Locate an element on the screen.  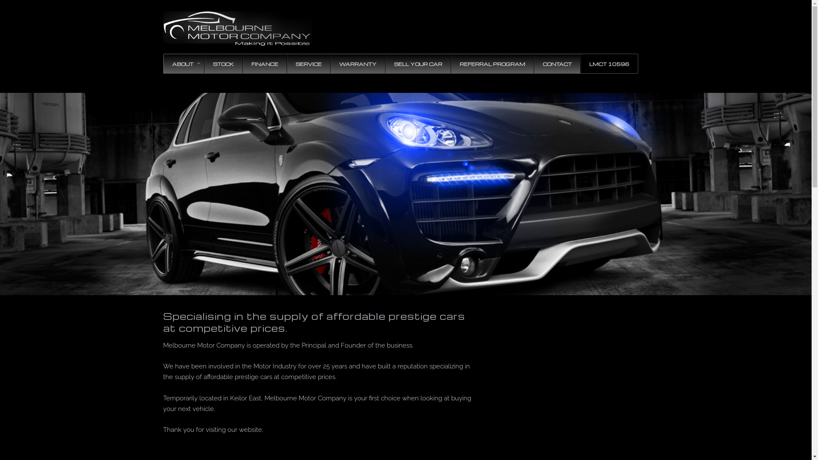
CONTACT is located at coordinates (556, 64).